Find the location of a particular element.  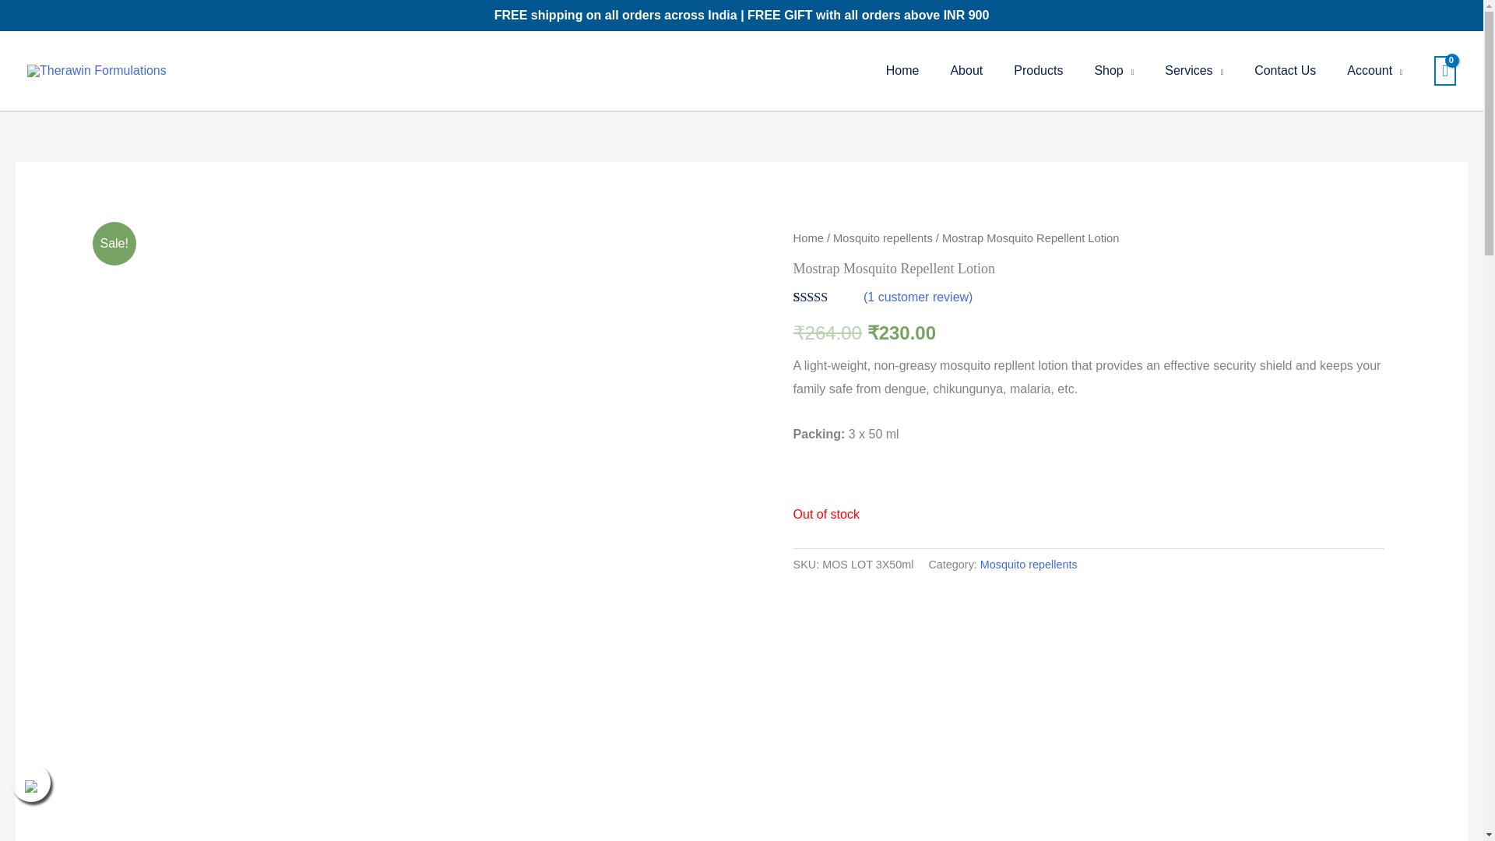

Services is located at coordinates (1194, 71).